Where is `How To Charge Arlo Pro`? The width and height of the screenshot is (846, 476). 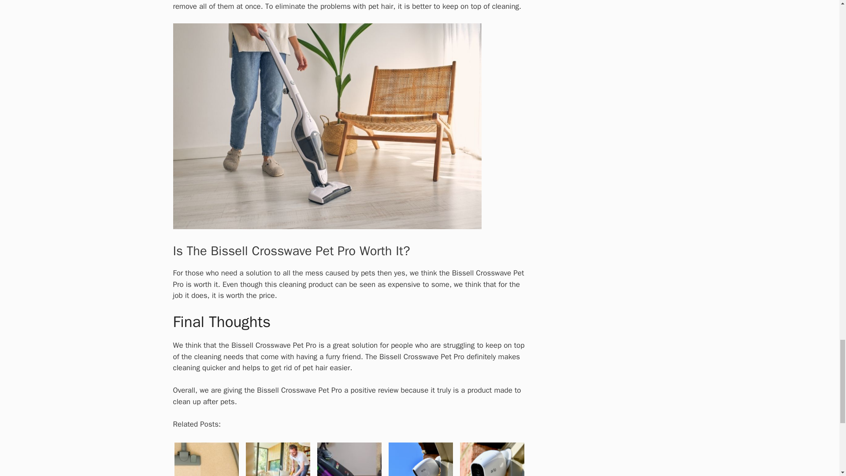
How To Charge Arlo Pro is located at coordinates (420, 459).